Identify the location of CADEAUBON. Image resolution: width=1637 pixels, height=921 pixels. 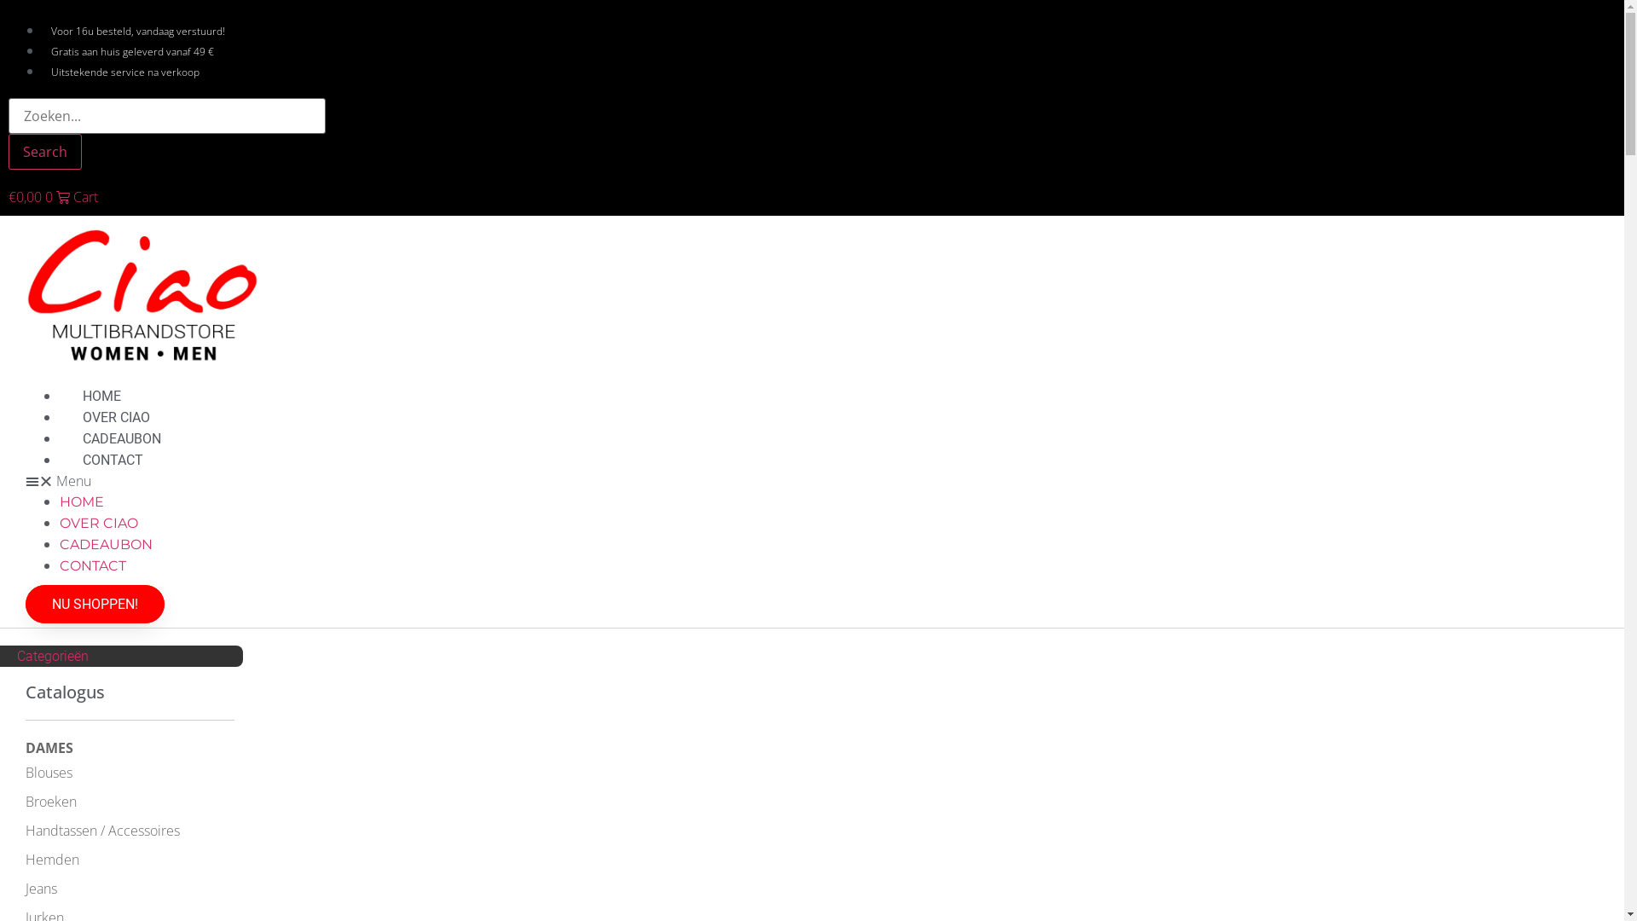
(106, 544).